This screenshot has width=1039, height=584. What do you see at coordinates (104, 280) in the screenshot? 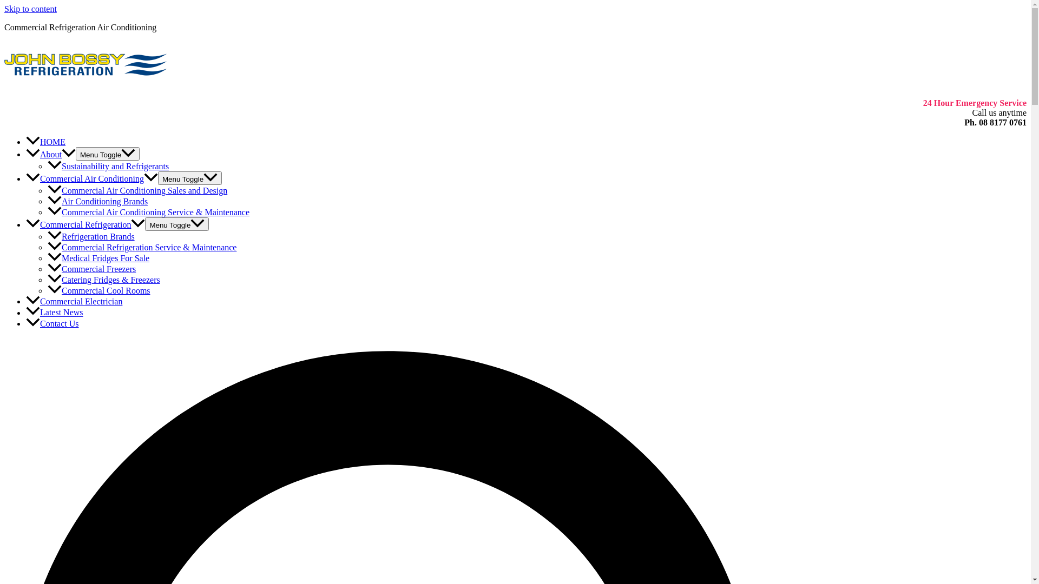
I see `Catering Fridges & Freezers` at bounding box center [104, 280].